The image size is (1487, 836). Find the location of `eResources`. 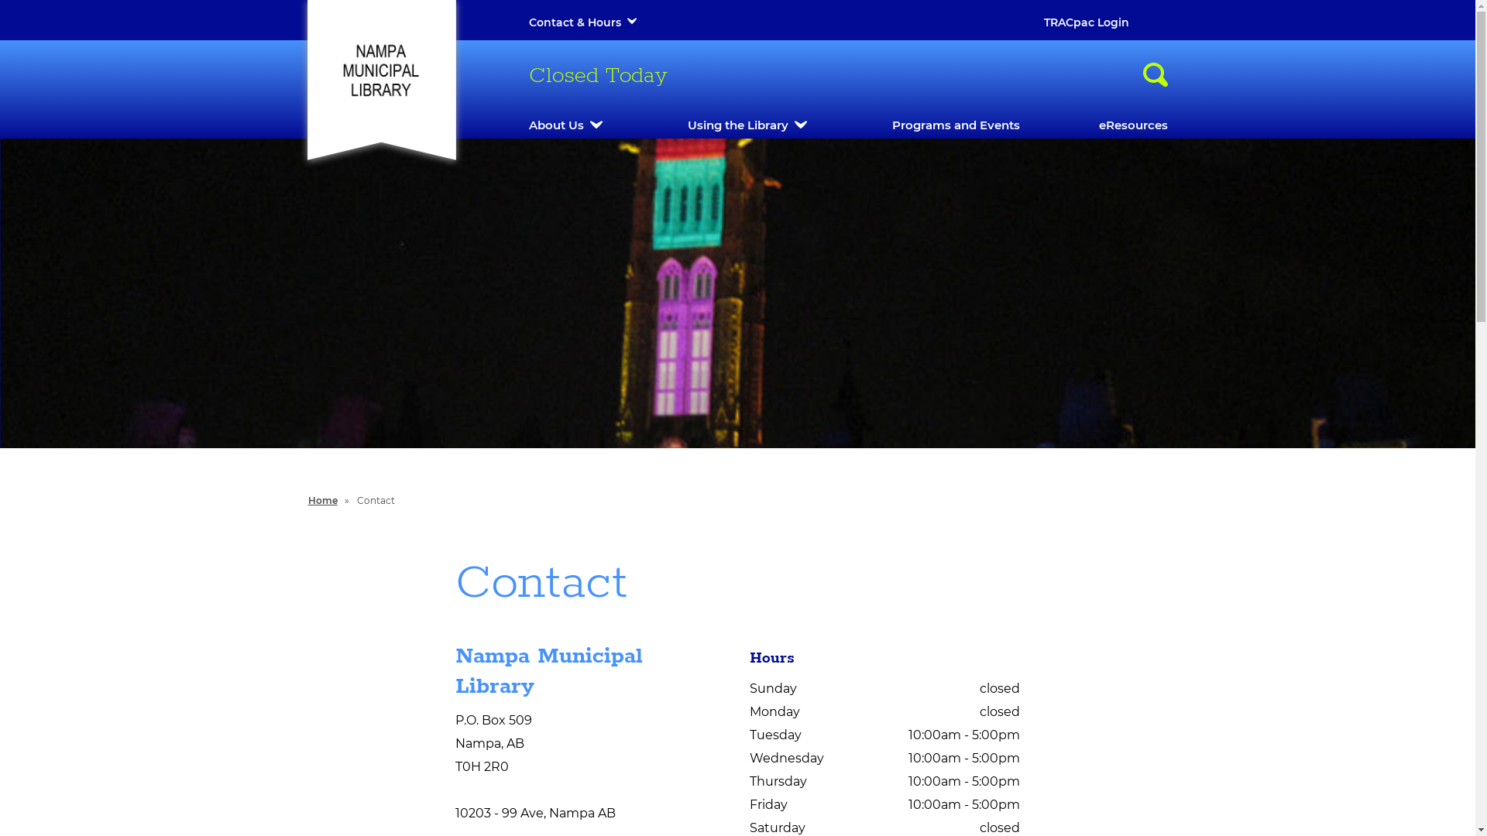

eResources is located at coordinates (1132, 125).